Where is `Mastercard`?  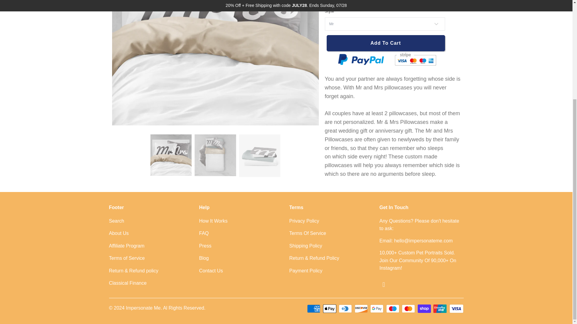
Mastercard is located at coordinates (409, 309).